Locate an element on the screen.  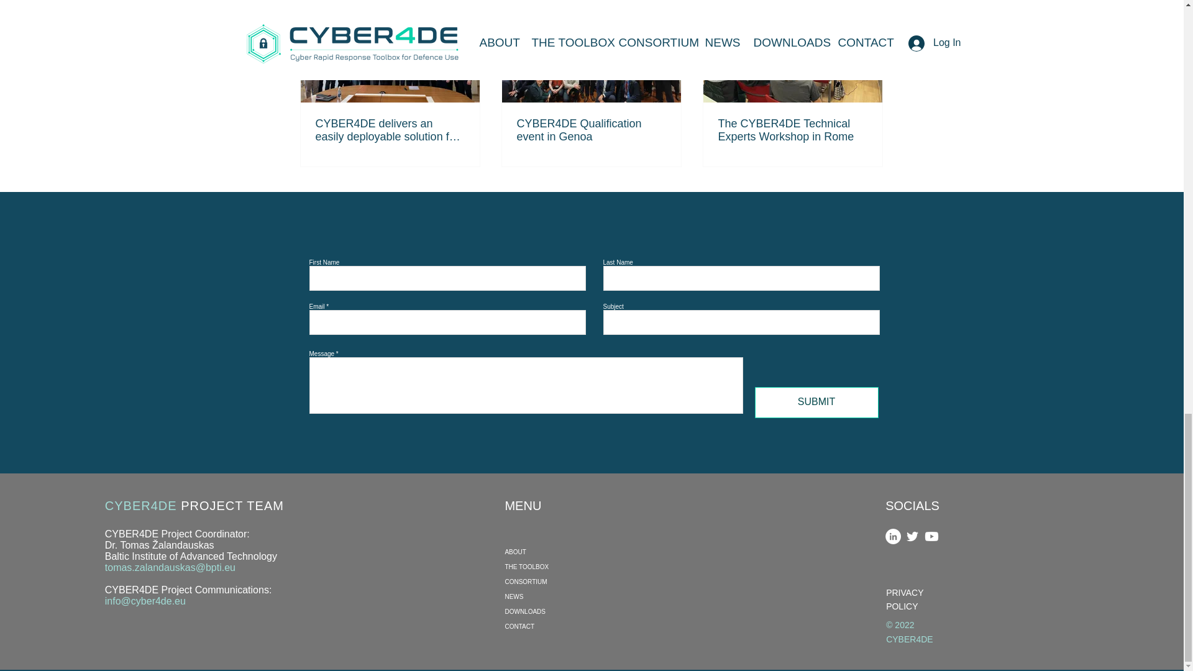
SUBMIT is located at coordinates (816, 403).